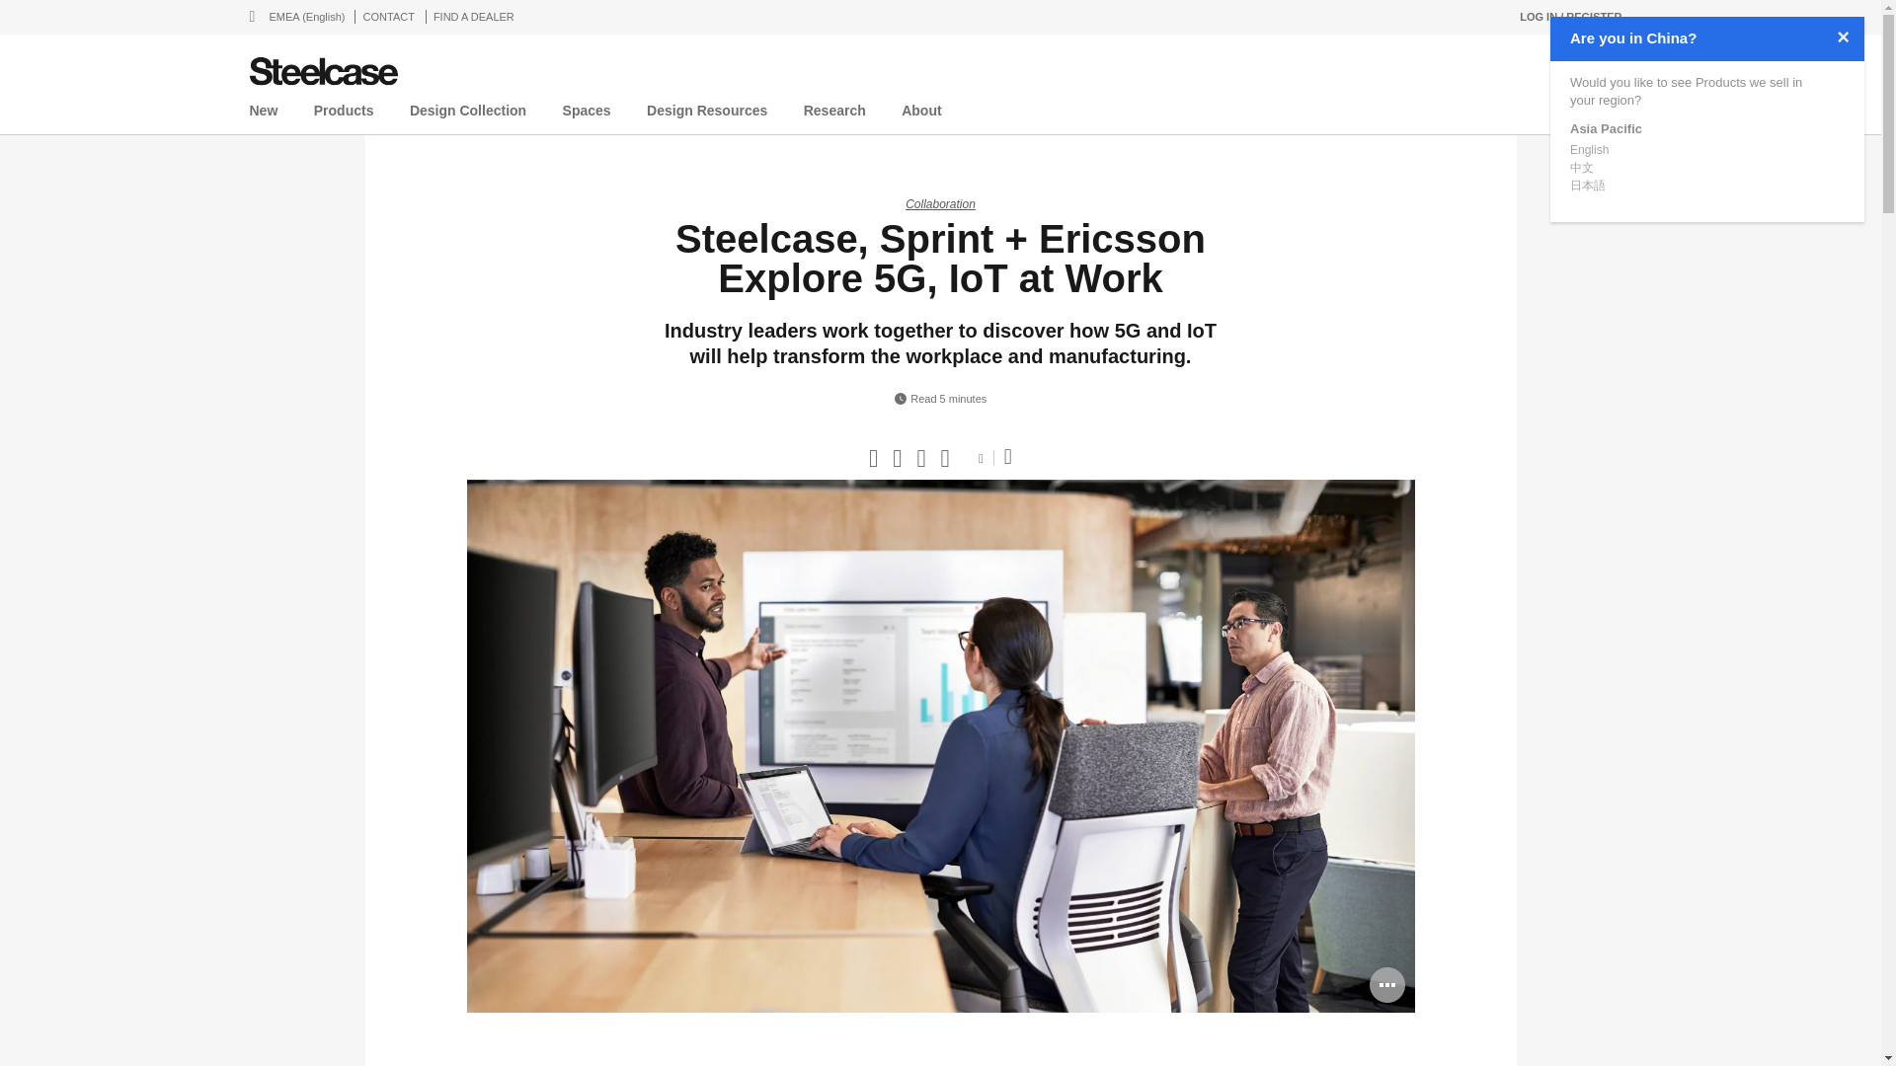 The width and height of the screenshot is (1896, 1066). What do you see at coordinates (344, 114) in the screenshot?
I see `Products` at bounding box center [344, 114].